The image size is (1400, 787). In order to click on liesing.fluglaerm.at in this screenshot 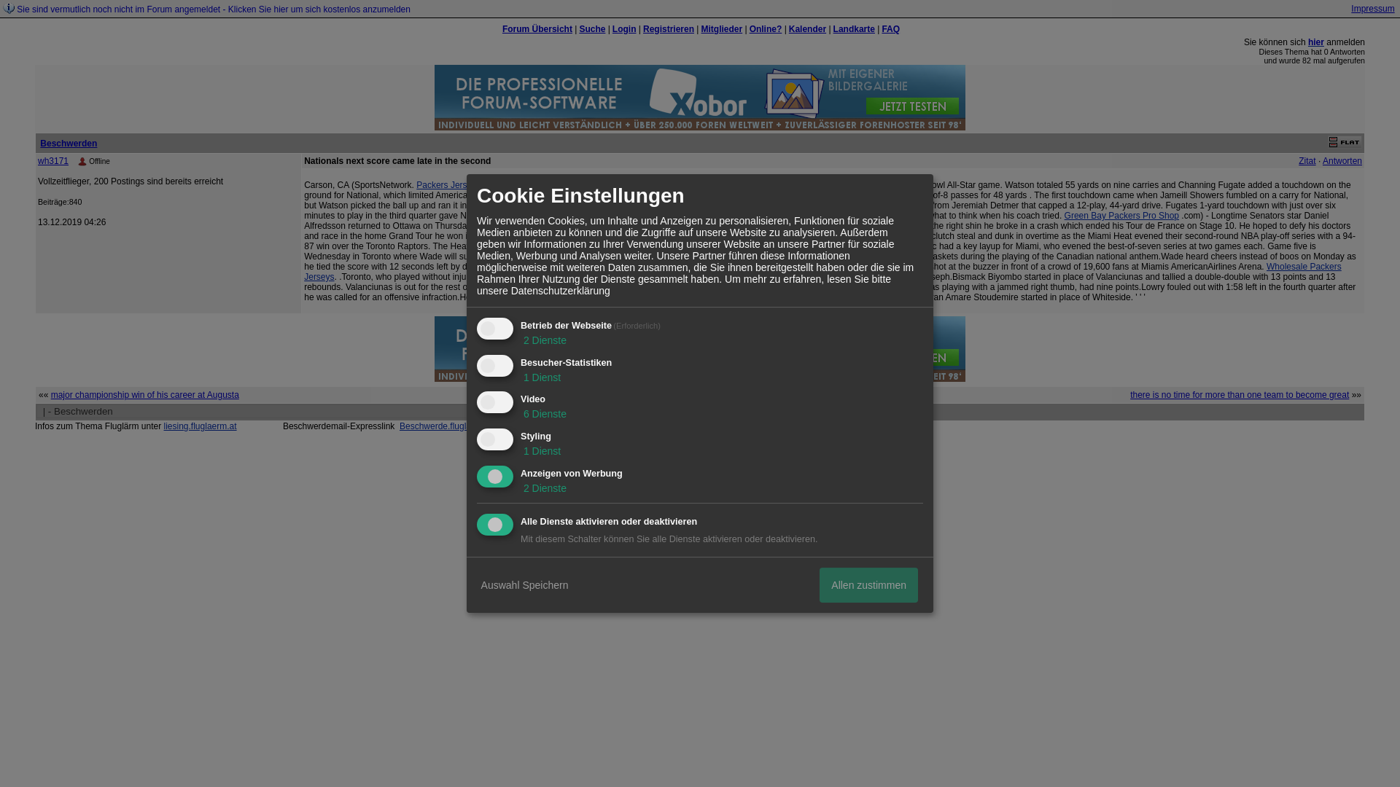, I will do `click(200, 426)`.